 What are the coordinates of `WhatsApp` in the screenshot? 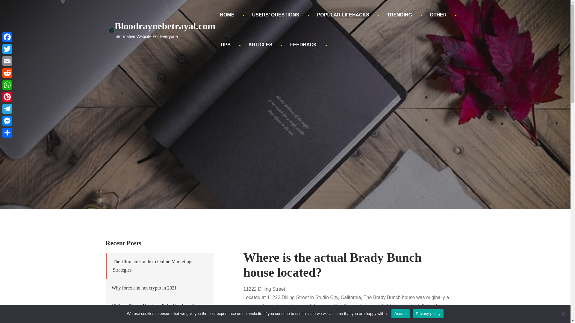 It's located at (7, 85).